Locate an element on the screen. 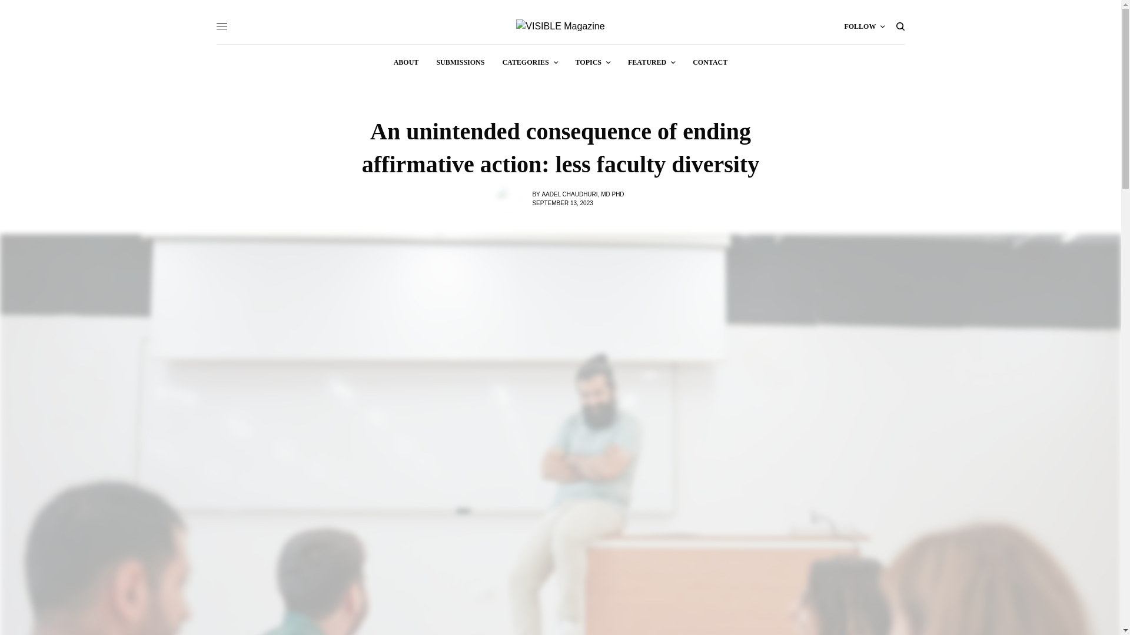  Posts by Aadel Chaudhuri, MD PhD is located at coordinates (582, 193).